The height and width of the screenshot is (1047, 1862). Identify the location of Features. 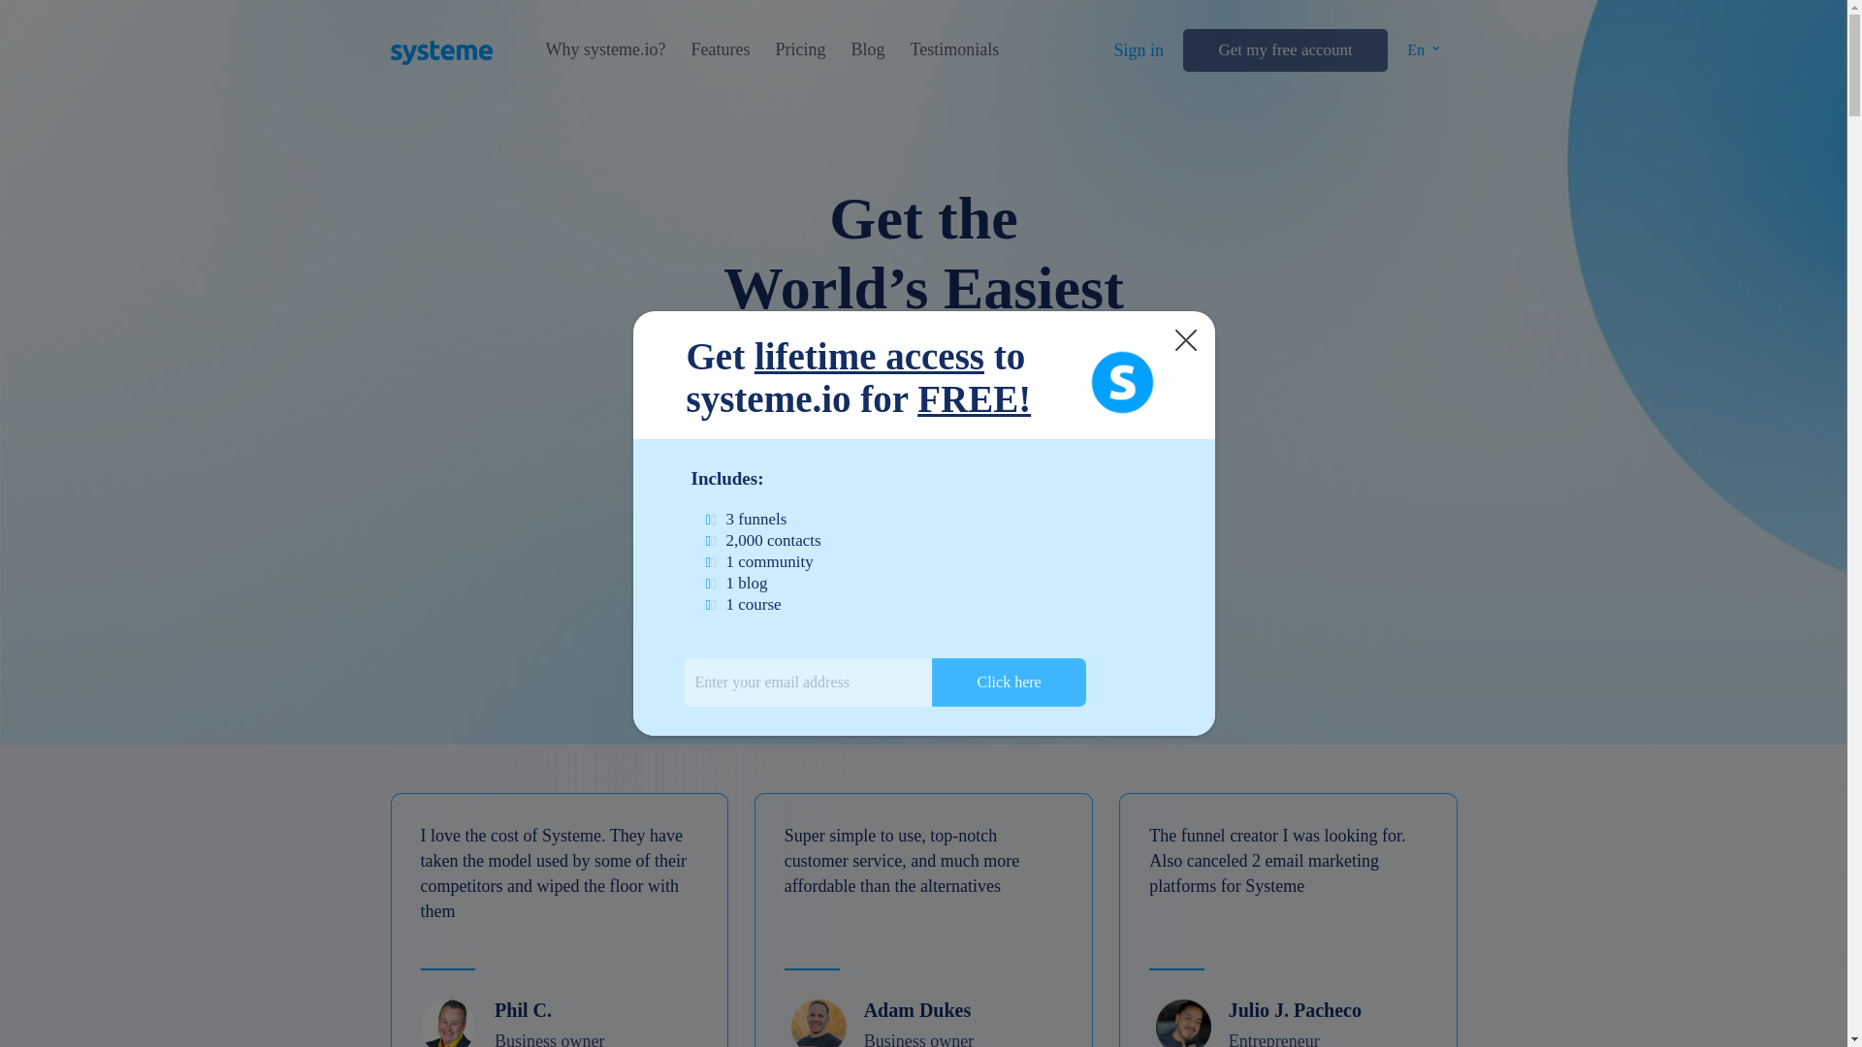
(720, 49).